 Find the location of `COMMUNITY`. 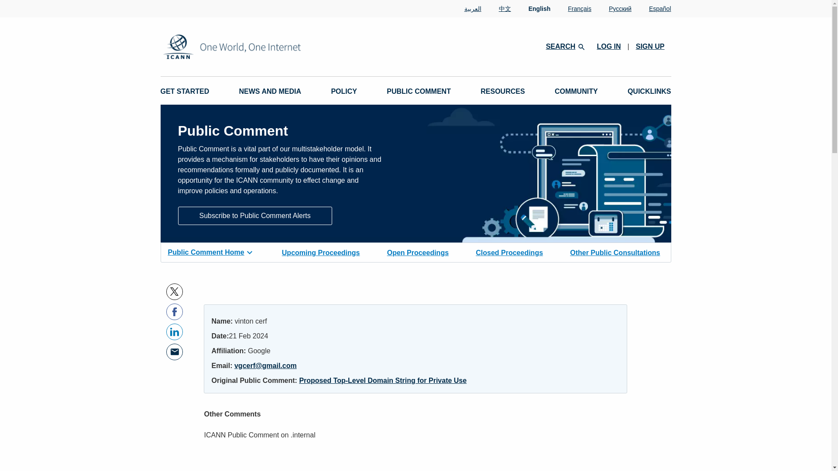

COMMUNITY is located at coordinates (576, 92).